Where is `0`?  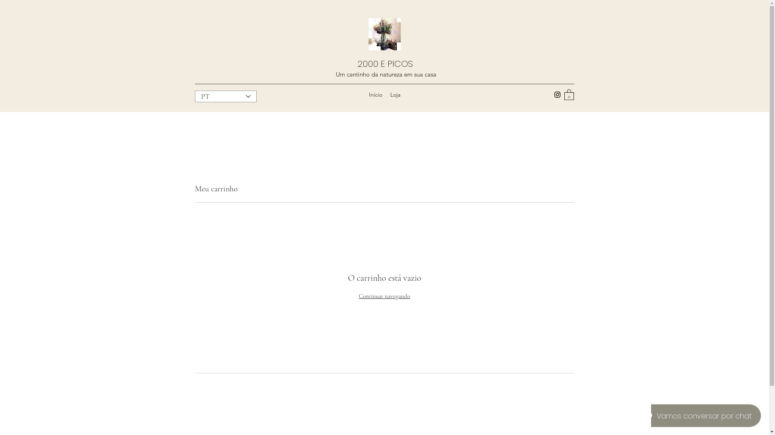 0 is located at coordinates (569, 94).